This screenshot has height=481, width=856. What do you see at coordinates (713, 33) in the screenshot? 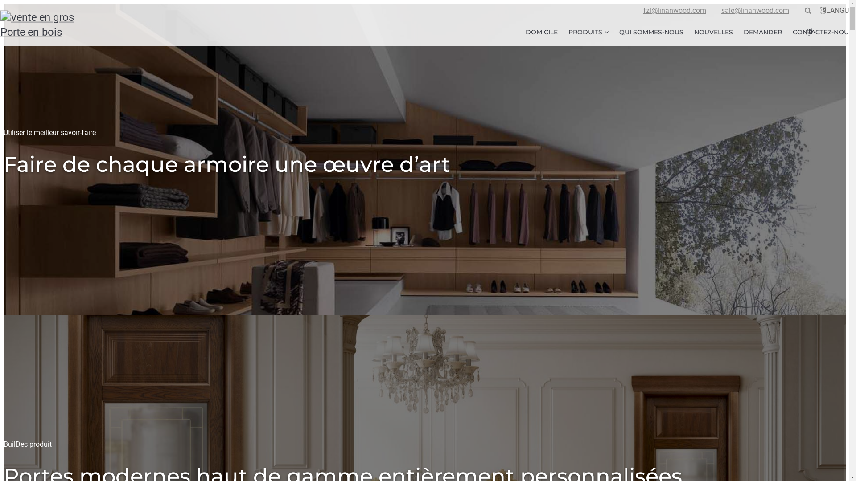
I see `NOUVELLES` at bounding box center [713, 33].